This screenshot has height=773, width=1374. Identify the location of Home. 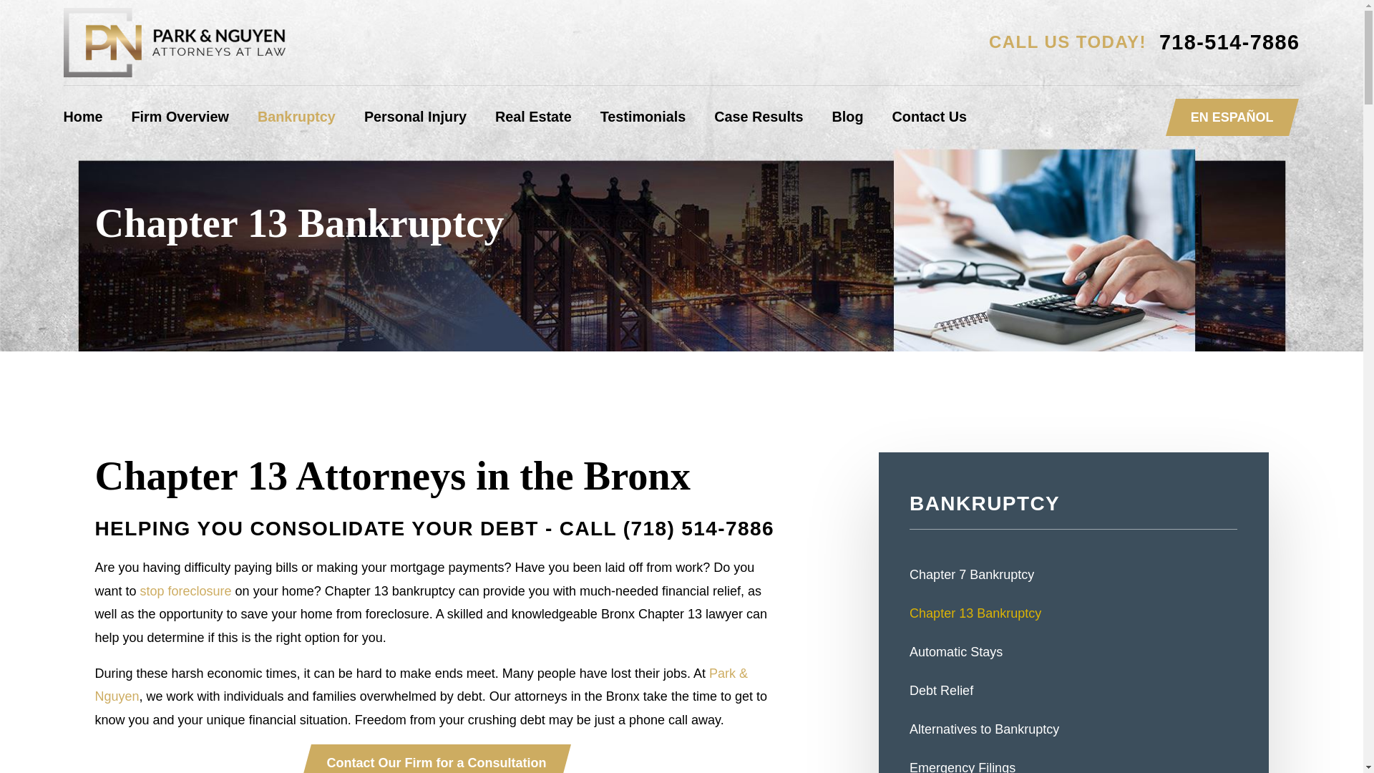
(173, 42).